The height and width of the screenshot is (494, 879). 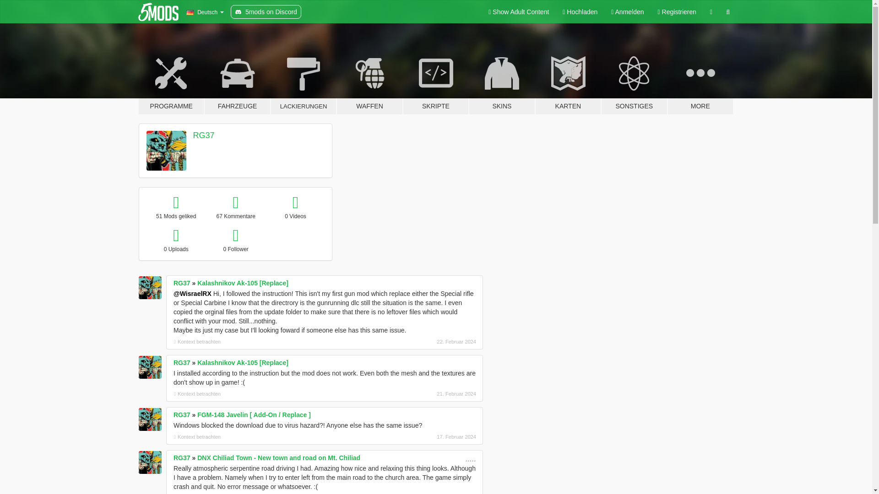 I want to click on Show Adult Content, so click(x=518, y=12).